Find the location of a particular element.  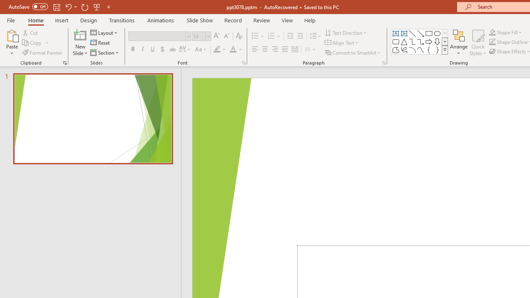

Font Size is located at coordinates (199, 36).